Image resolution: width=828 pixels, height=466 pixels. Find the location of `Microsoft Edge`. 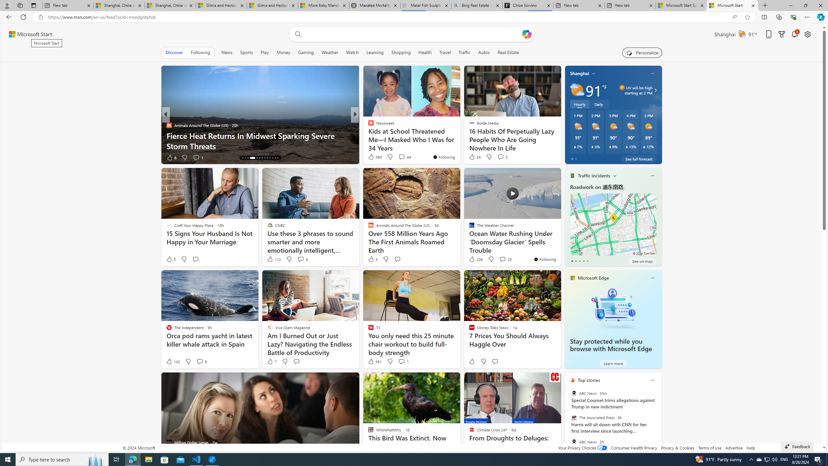

Microsoft Edge is located at coordinates (594, 278).